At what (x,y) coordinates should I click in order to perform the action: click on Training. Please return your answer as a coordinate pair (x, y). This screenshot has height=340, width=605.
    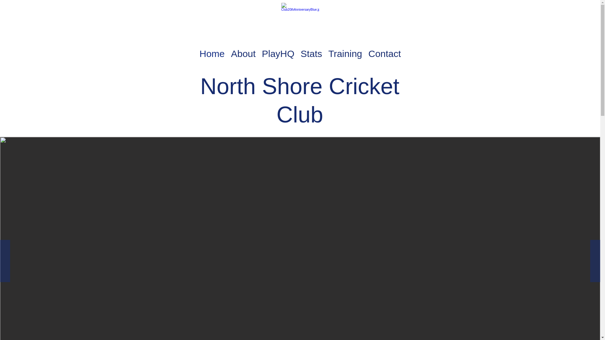
    Looking at the image, I should click on (345, 50).